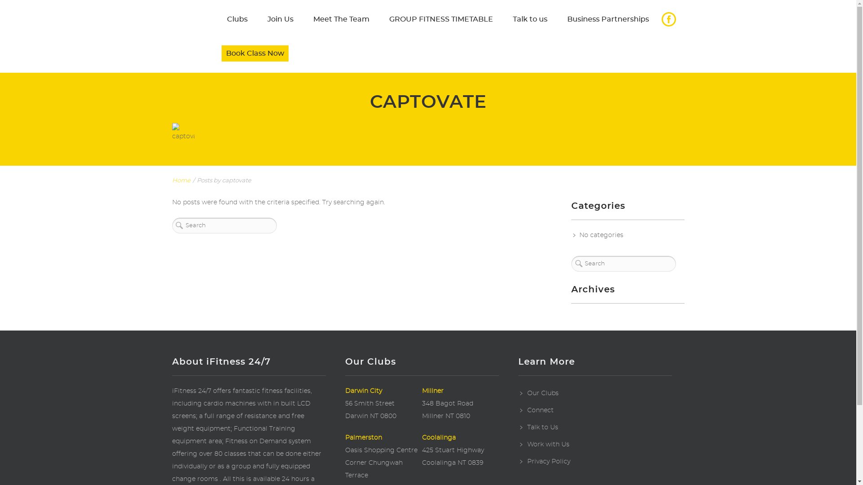  I want to click on Talk to Us, so click(543, 428).